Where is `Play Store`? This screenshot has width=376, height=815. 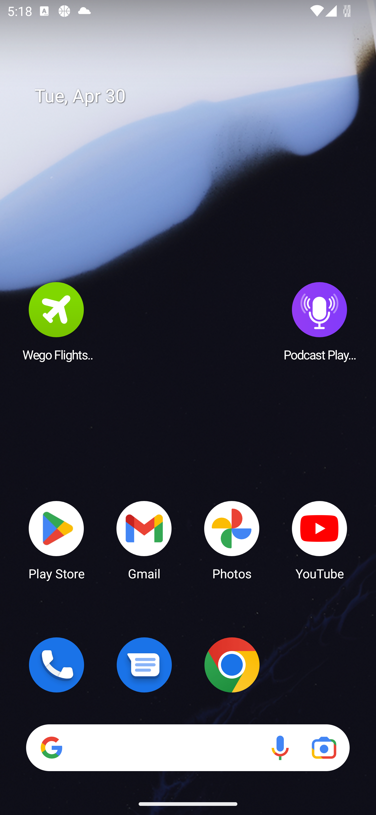
Play Store is located at coordinates (56, 540).